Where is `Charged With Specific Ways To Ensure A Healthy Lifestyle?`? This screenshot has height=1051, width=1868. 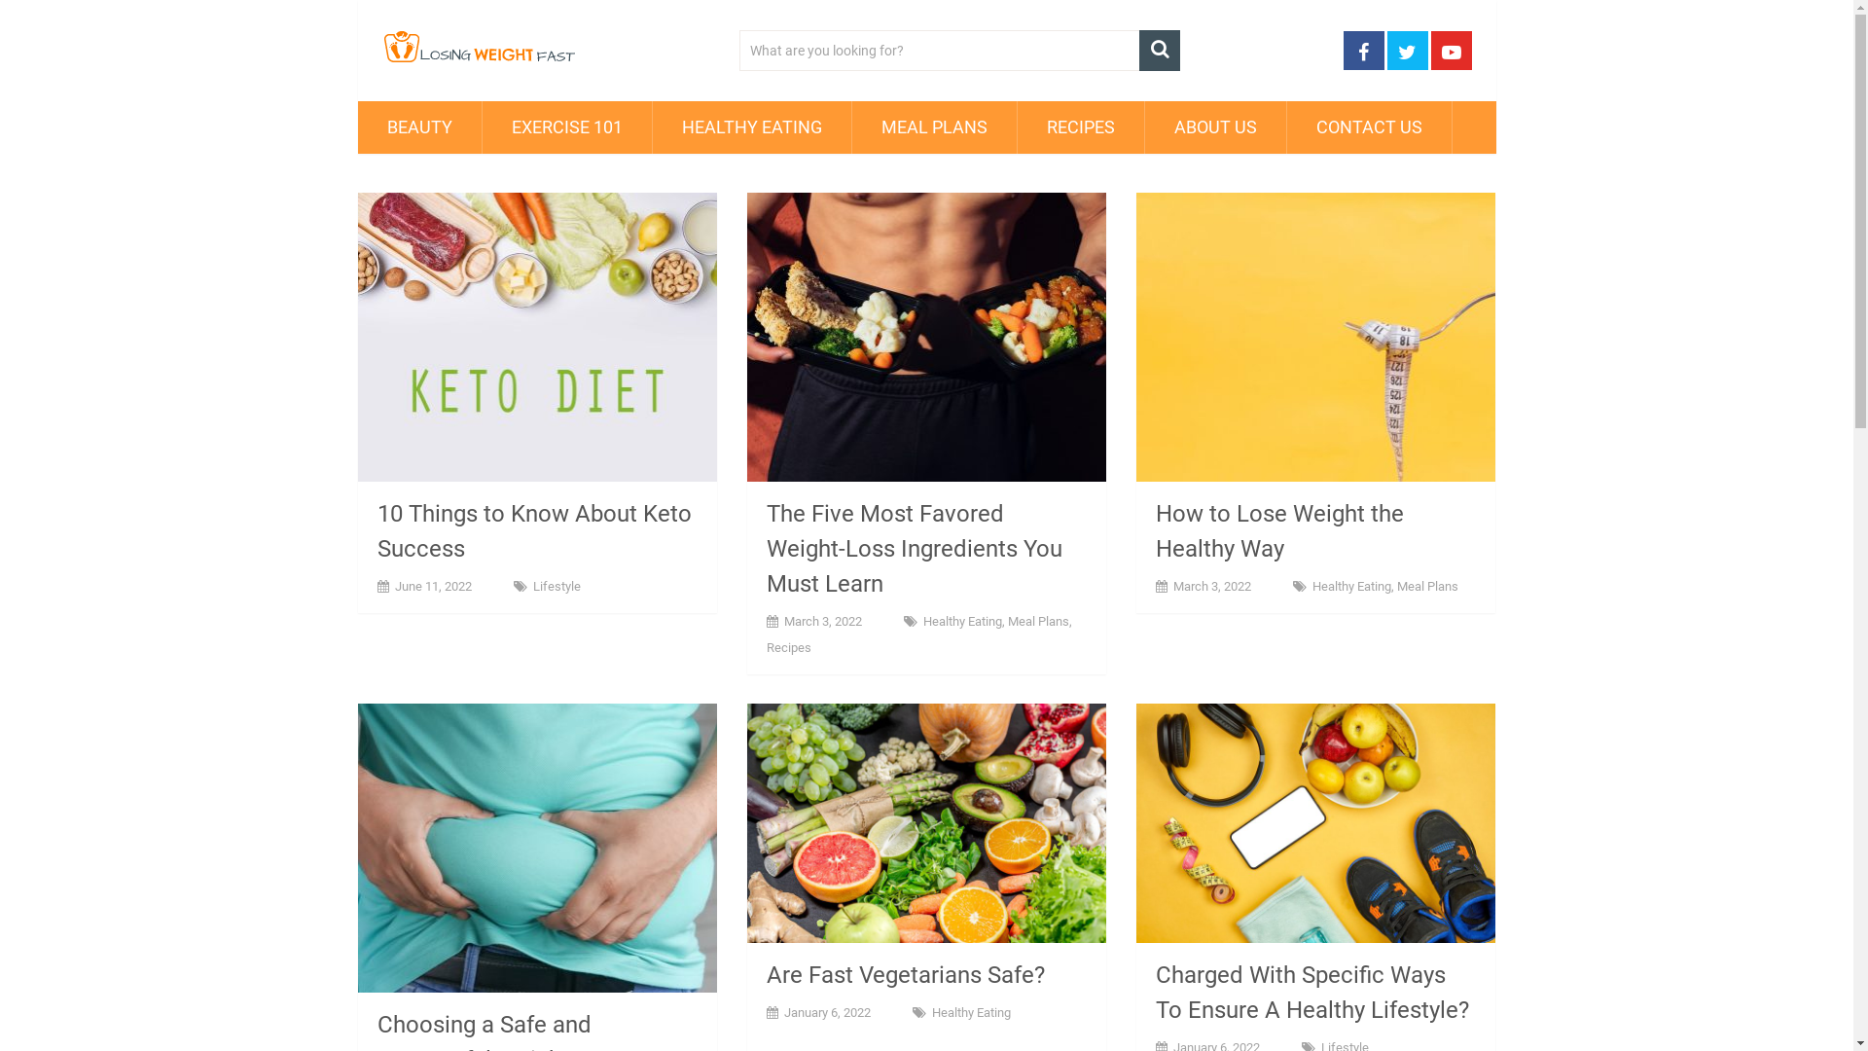 Charged With Specific Ways To Ensure A Healthy Lifestyle? is located at coordinates (1316, 823).